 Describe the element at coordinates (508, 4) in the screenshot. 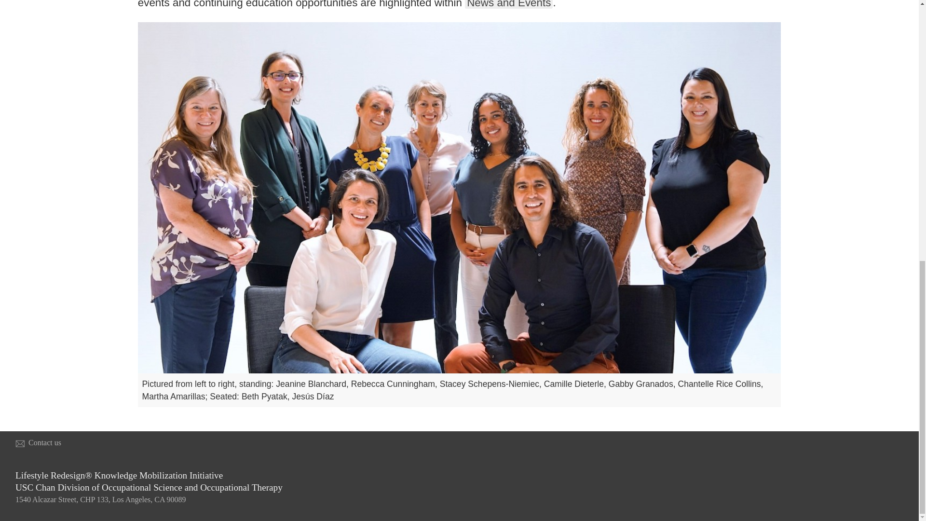

I see `News and Events` at that location.